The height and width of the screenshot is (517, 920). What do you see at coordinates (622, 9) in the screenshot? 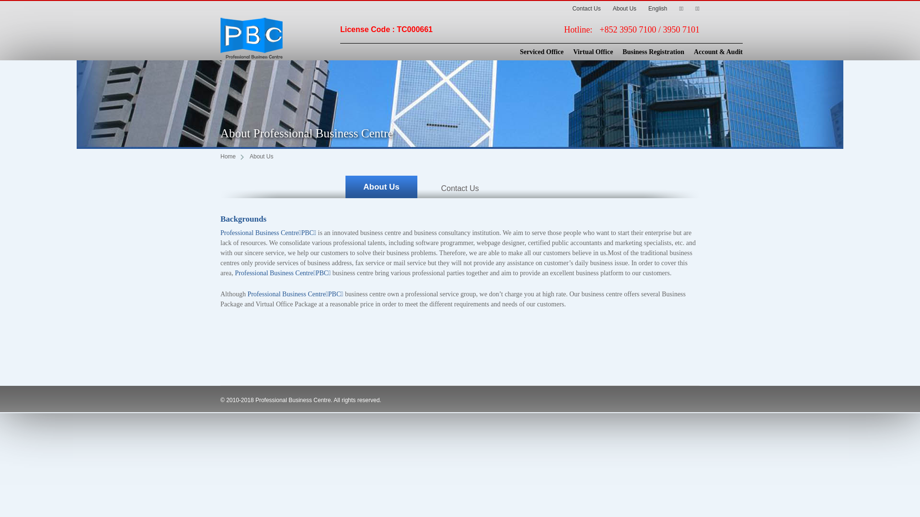
I see `About Us` at bounding box center [622, 9].